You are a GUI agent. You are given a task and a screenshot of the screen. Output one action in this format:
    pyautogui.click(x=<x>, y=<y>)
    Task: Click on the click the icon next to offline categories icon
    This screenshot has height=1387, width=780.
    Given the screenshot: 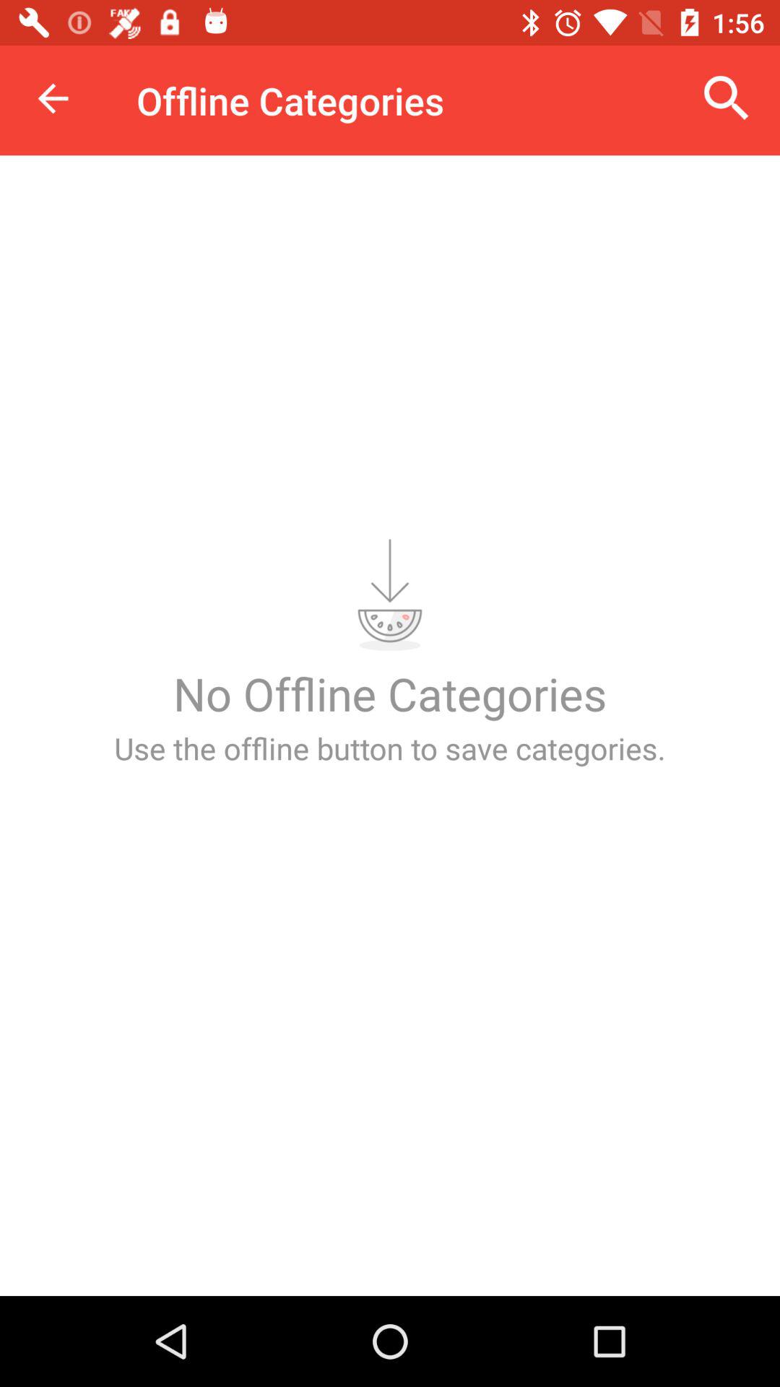 What is the action you would take?
    pyautogui.click(x=727, y=98)
    